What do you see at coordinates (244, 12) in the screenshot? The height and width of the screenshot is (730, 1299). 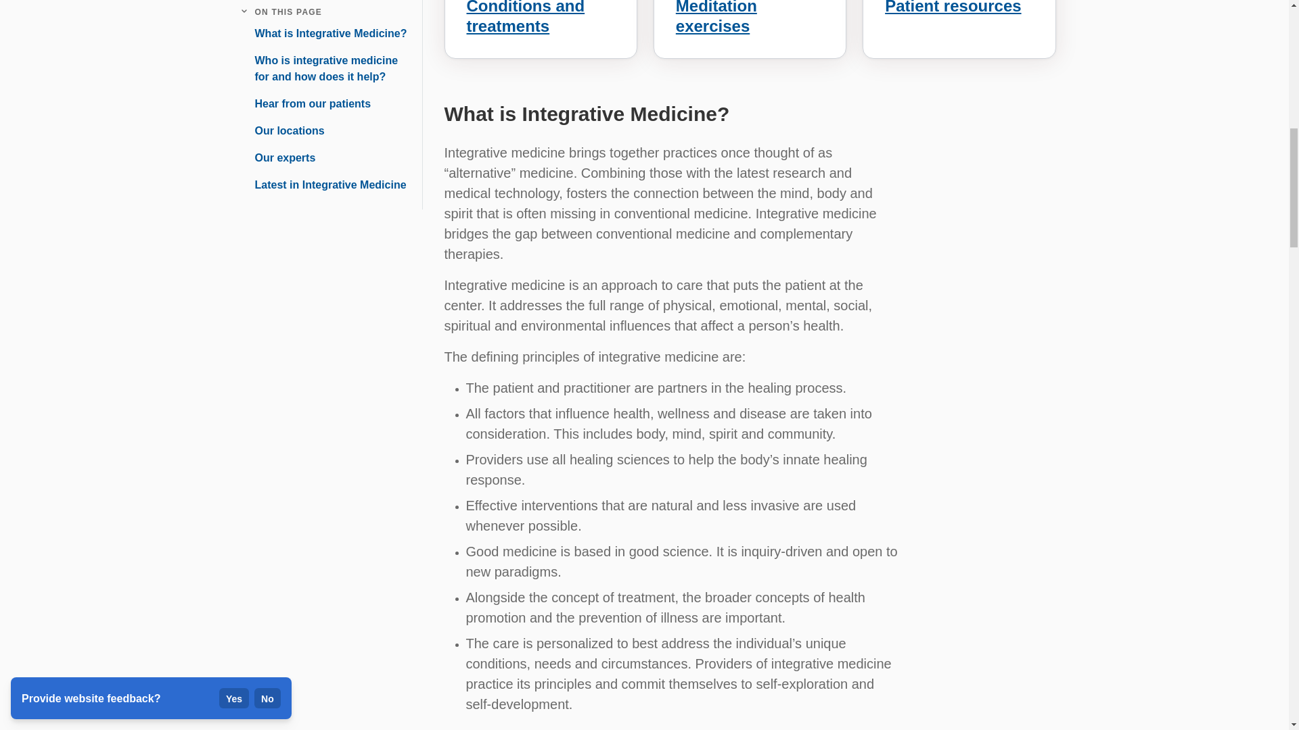 I see `Collapse navigation` at bounding box center [244, 12].